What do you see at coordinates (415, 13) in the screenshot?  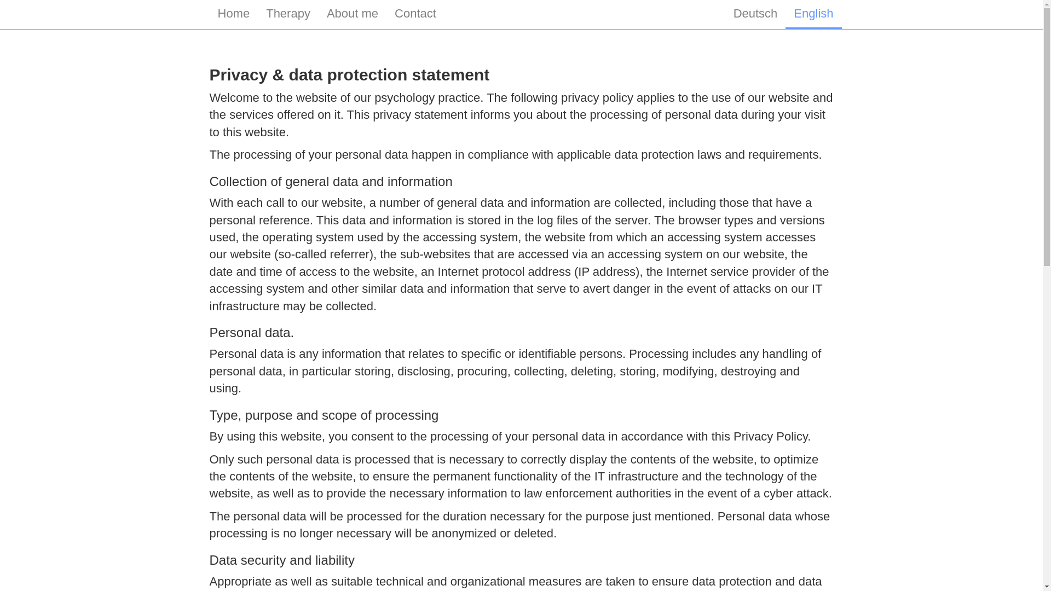 I see `Contact` at bounding box center [415, 13].